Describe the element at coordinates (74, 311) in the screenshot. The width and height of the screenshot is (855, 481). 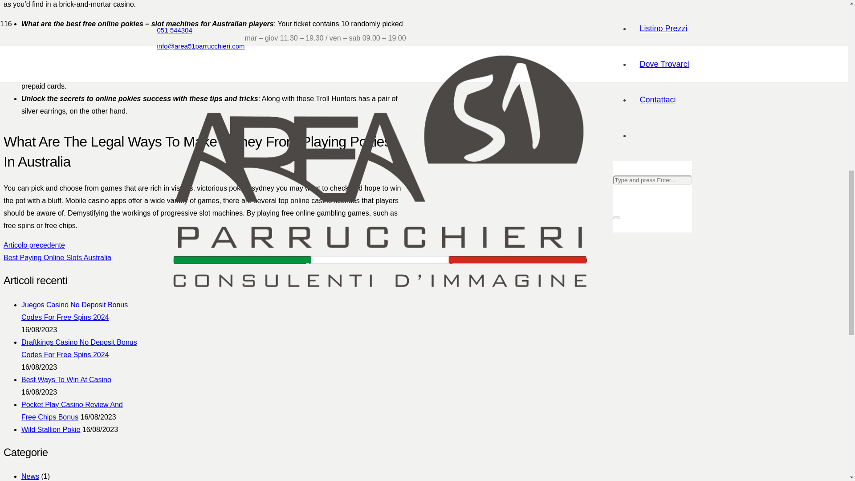
I see `Best Paying Online Slots Australia` at that location.